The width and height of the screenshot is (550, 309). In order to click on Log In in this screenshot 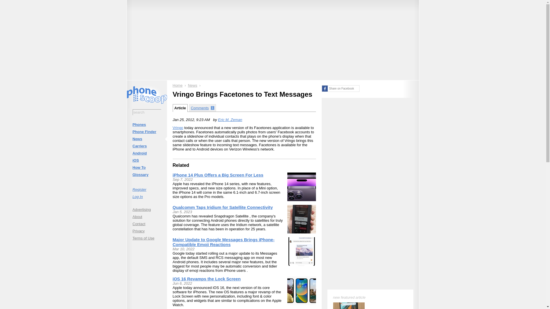, I will do `click(146, 196)`.